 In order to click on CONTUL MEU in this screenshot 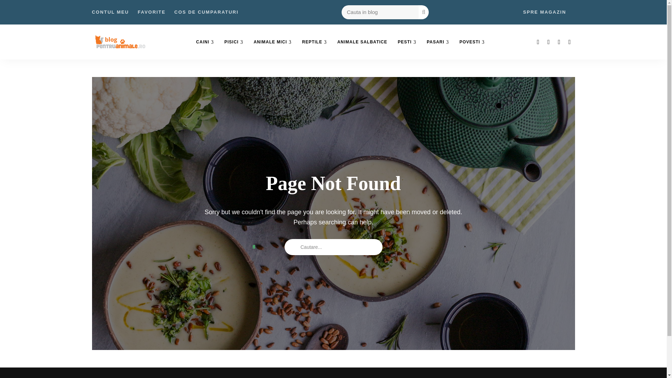, I will do `click(110, 12)`.